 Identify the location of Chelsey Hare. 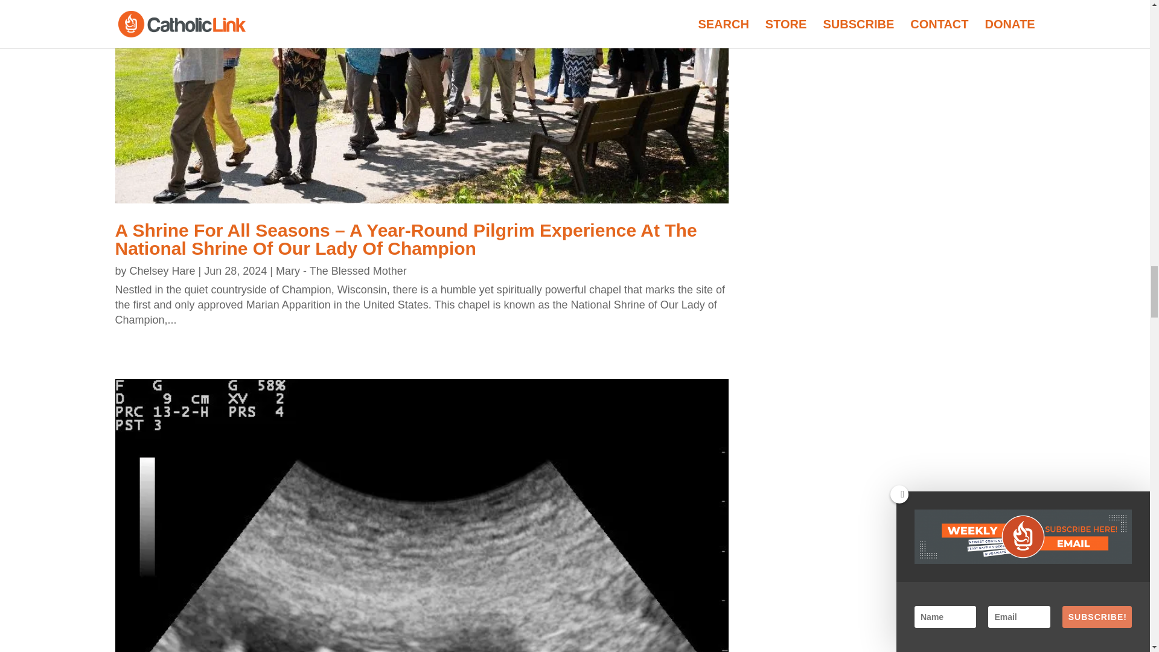
(163, 270).